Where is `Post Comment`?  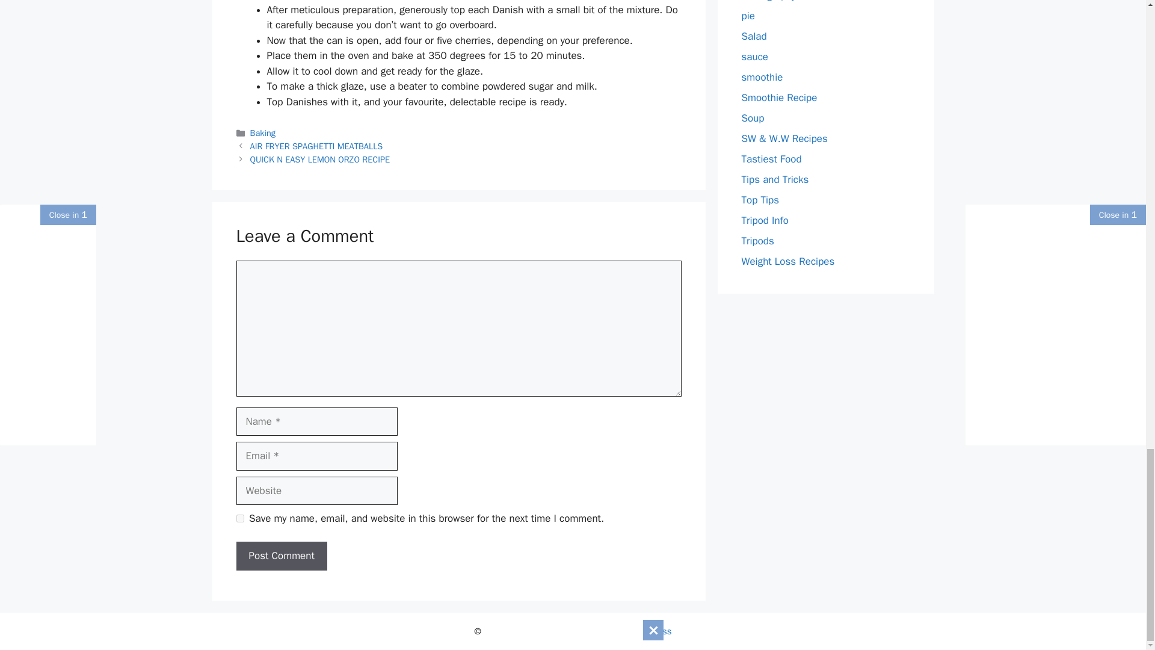 Post Comment is located at coordinates (281, 556).